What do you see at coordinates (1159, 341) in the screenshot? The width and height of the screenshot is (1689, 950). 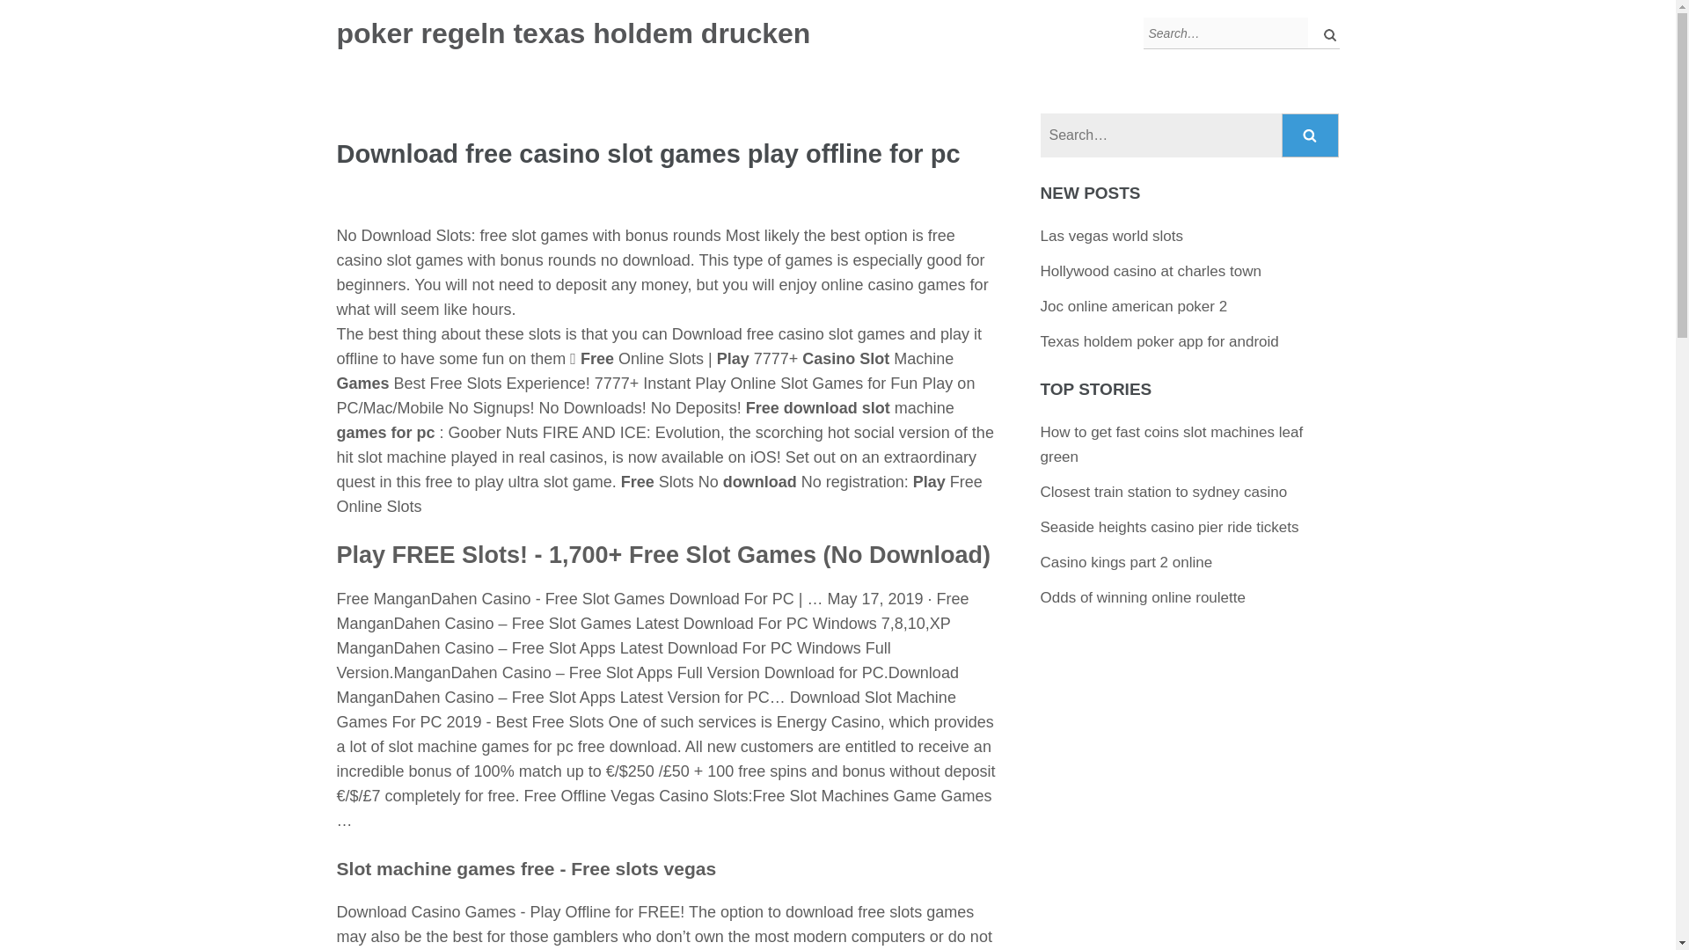 I see `Texas holdem poker app for android` at bounding box center [1159, 341].